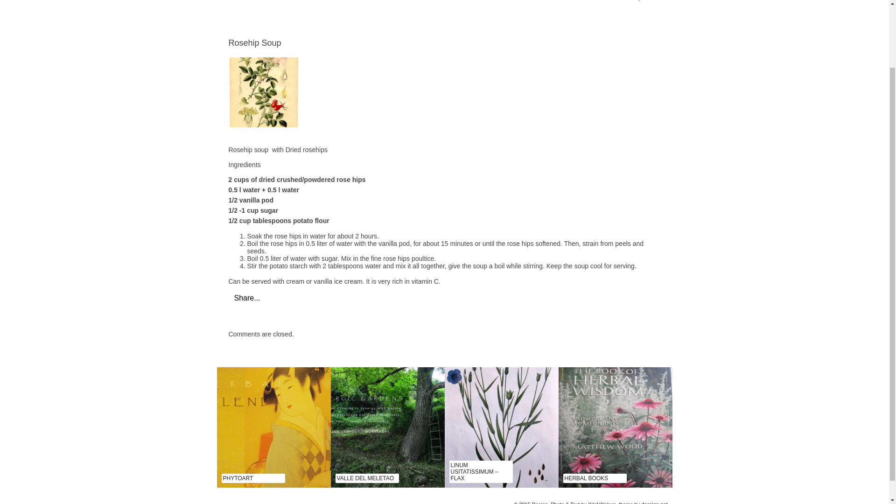  I want to click on HERBAL BOOKS, so click(586, 478).